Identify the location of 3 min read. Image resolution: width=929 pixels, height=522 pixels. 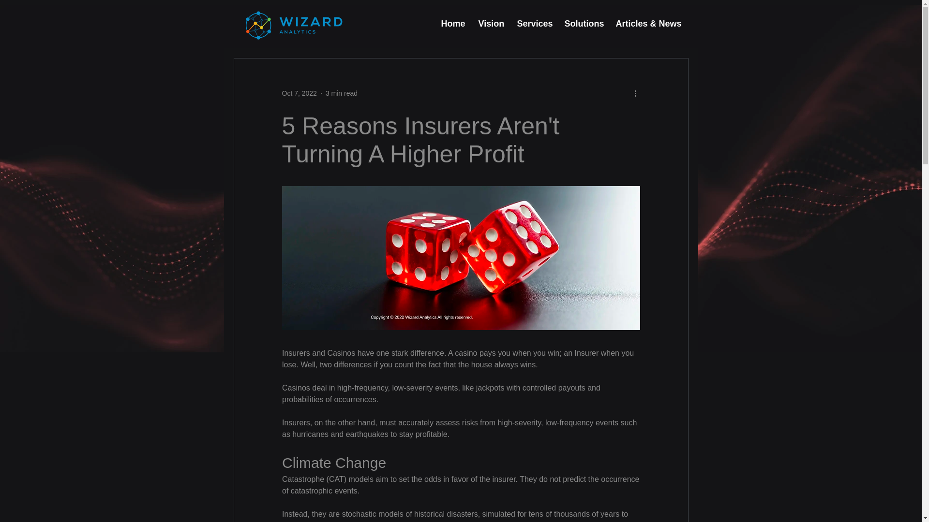
(342, 92).